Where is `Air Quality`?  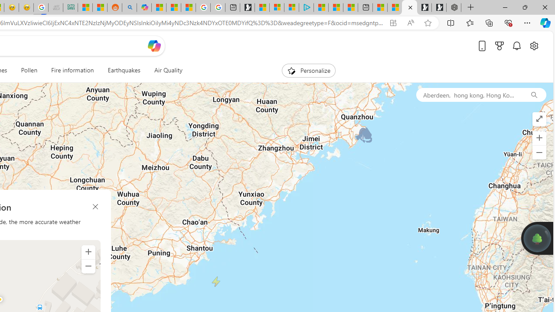 Air Quality is located at coordinates (168, 70).